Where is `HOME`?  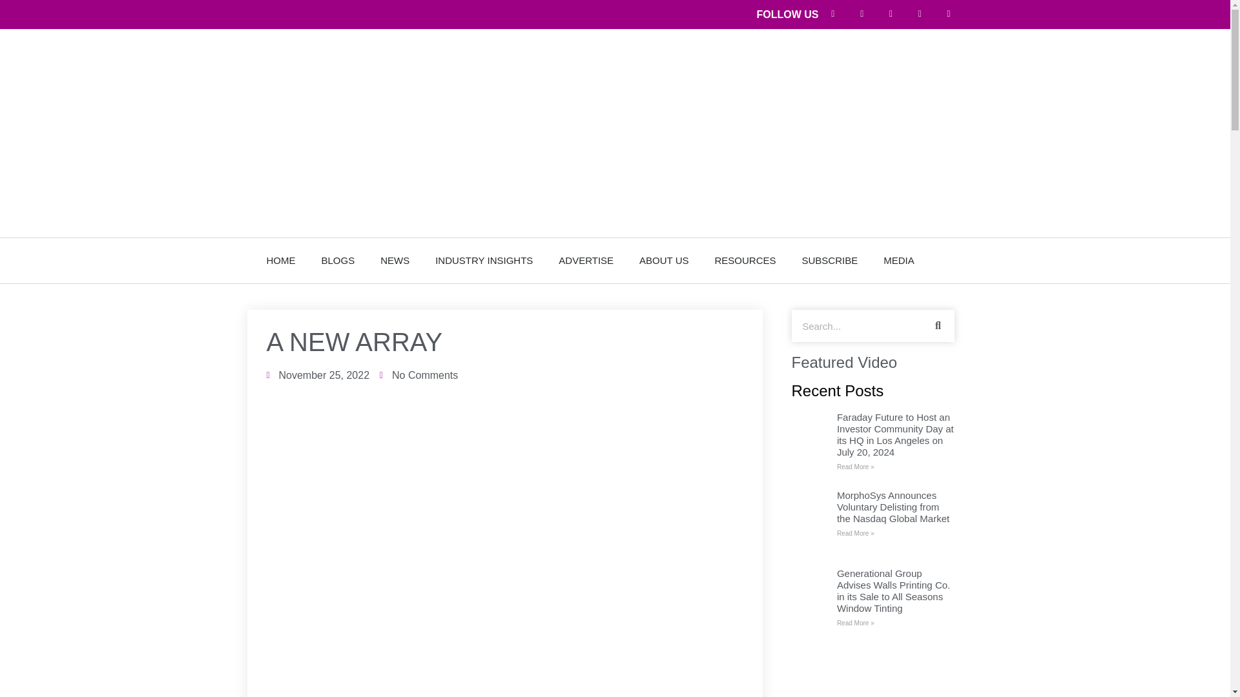 HOME is located at coordinates (280, 261).